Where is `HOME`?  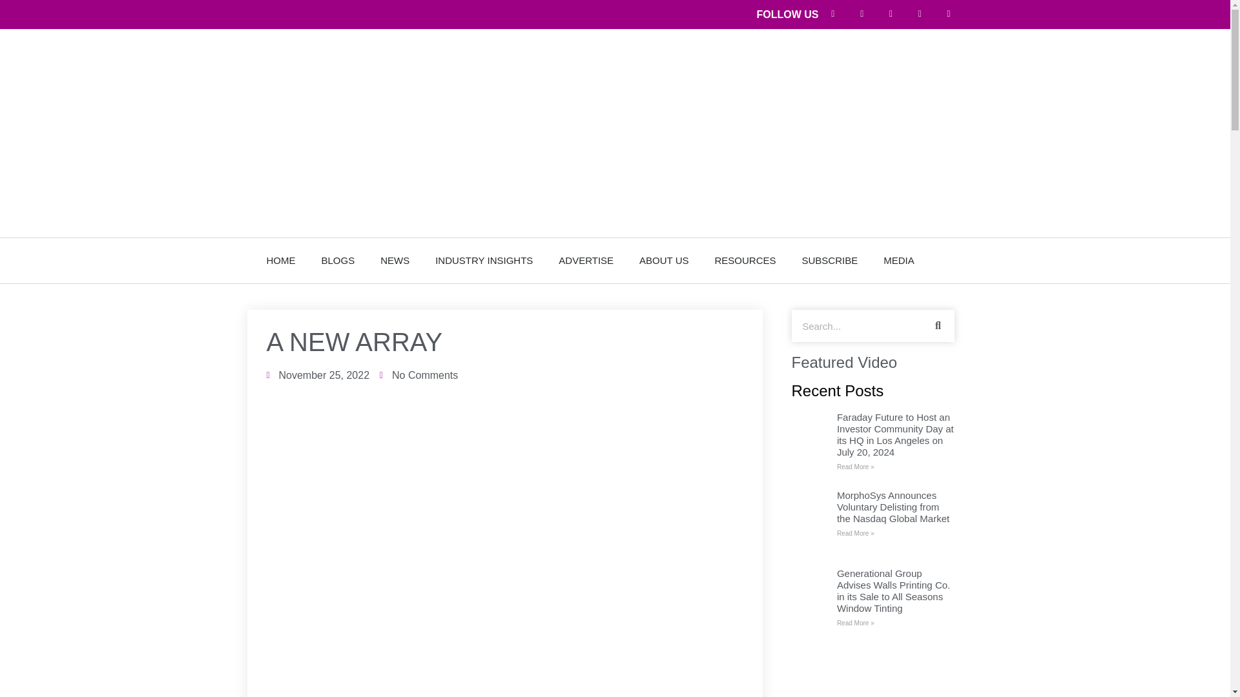 HOME is located at coordinates (280, 261).